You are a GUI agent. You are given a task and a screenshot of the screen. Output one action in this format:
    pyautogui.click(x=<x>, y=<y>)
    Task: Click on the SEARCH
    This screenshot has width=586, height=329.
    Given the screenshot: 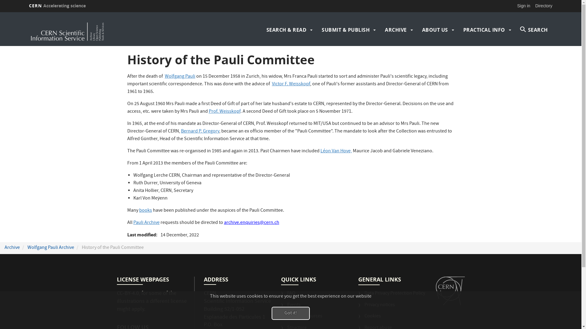 What is the action you would take?
    pyautogui.click(x=534, y=30)
    